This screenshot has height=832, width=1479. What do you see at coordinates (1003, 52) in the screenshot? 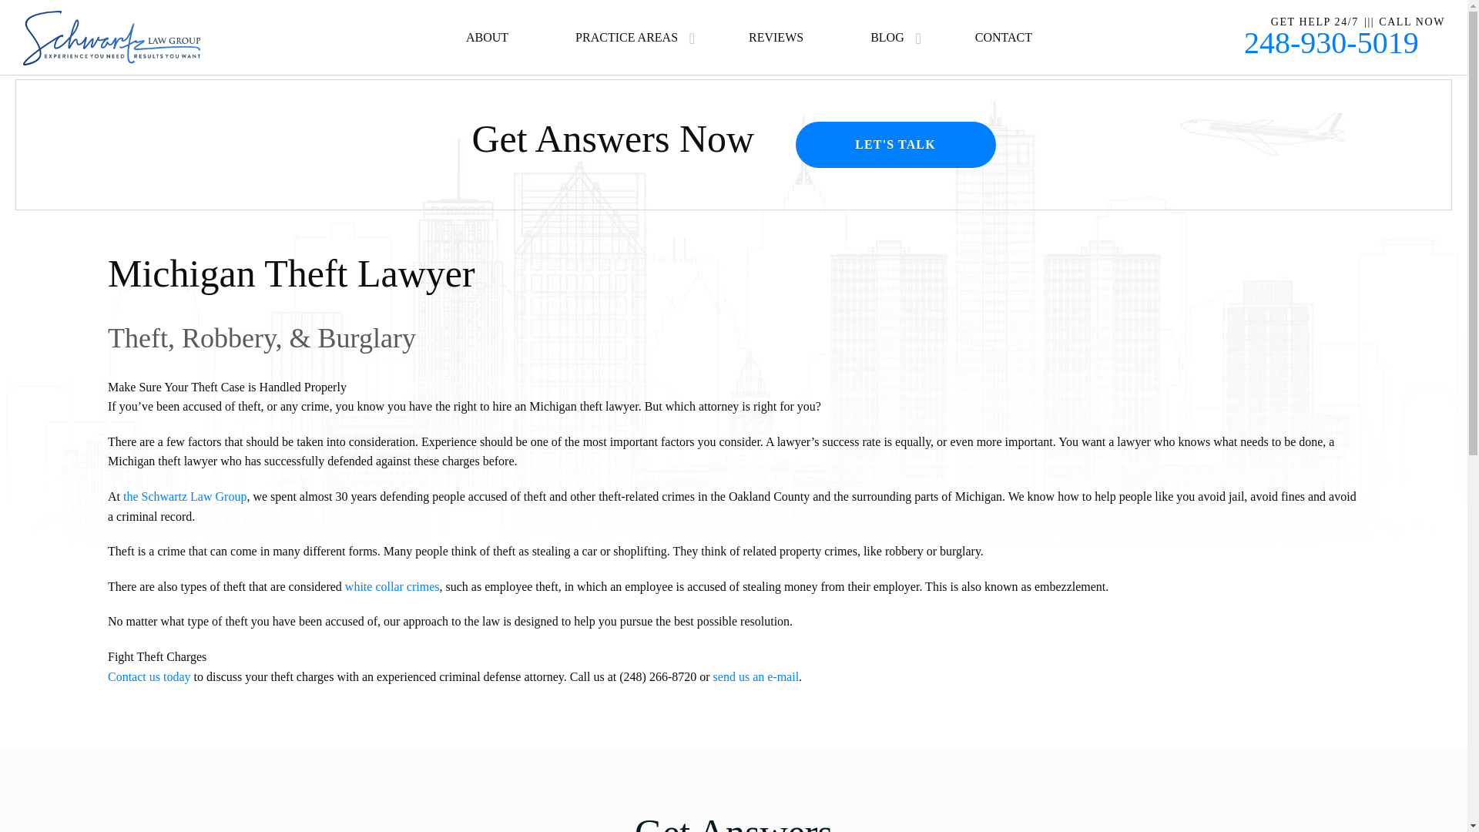
I see `CONTACT` at bounding box center [1003, 52].